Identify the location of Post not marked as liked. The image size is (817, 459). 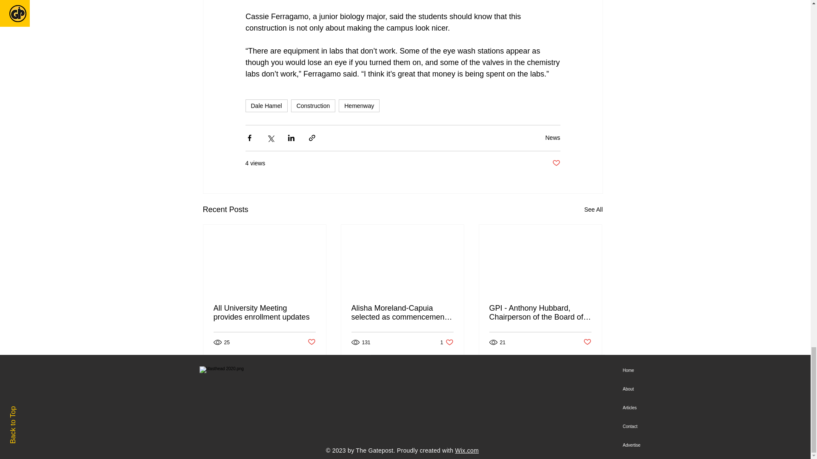
(447, 342).